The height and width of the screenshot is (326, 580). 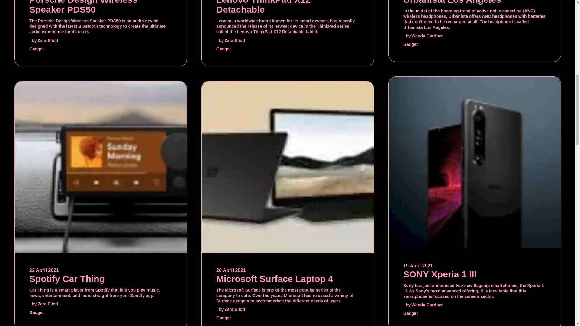 I want to click on Zara Eliott, so click(x=234, y=309).